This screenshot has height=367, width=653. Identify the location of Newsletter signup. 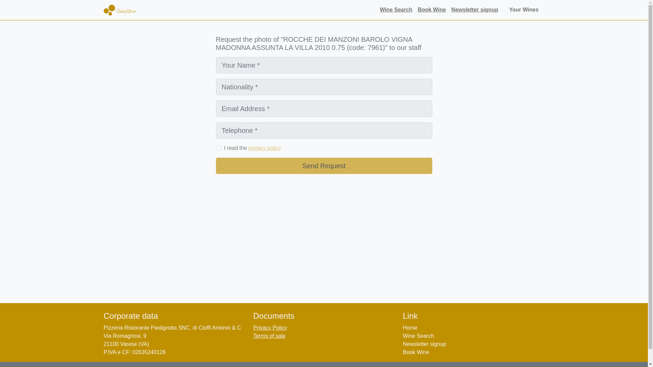
(475, 10).